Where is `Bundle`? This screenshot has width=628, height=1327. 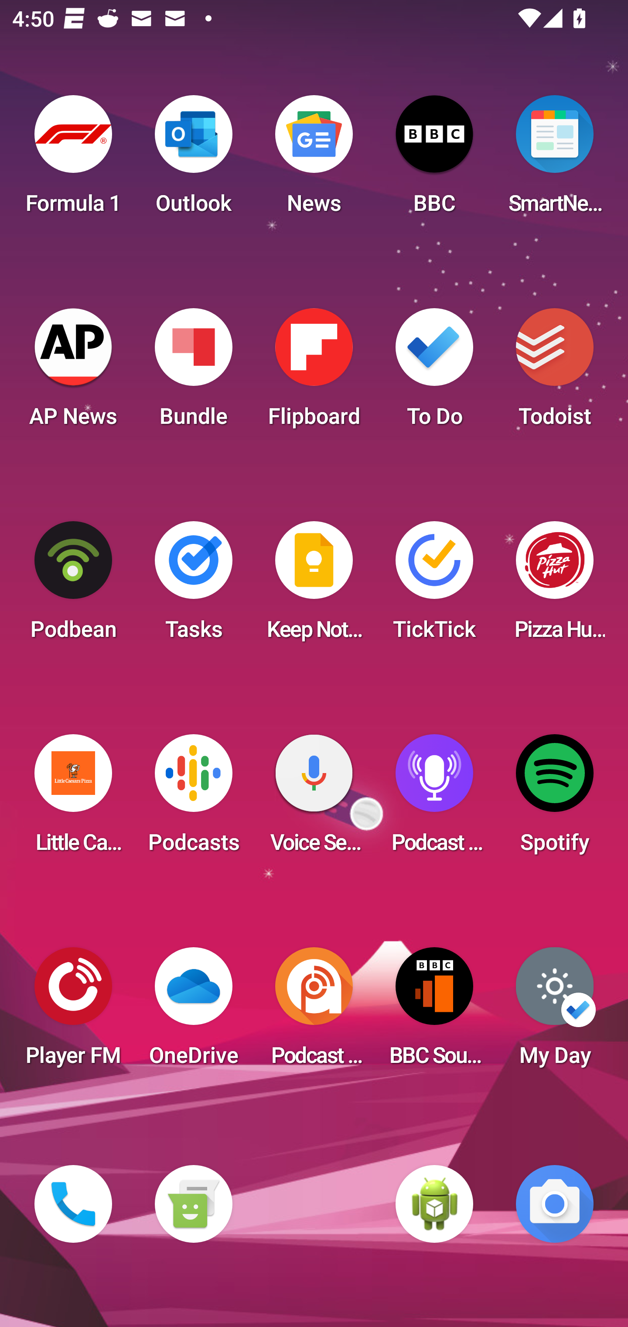
Bundle is located at coordinates (193, 373).